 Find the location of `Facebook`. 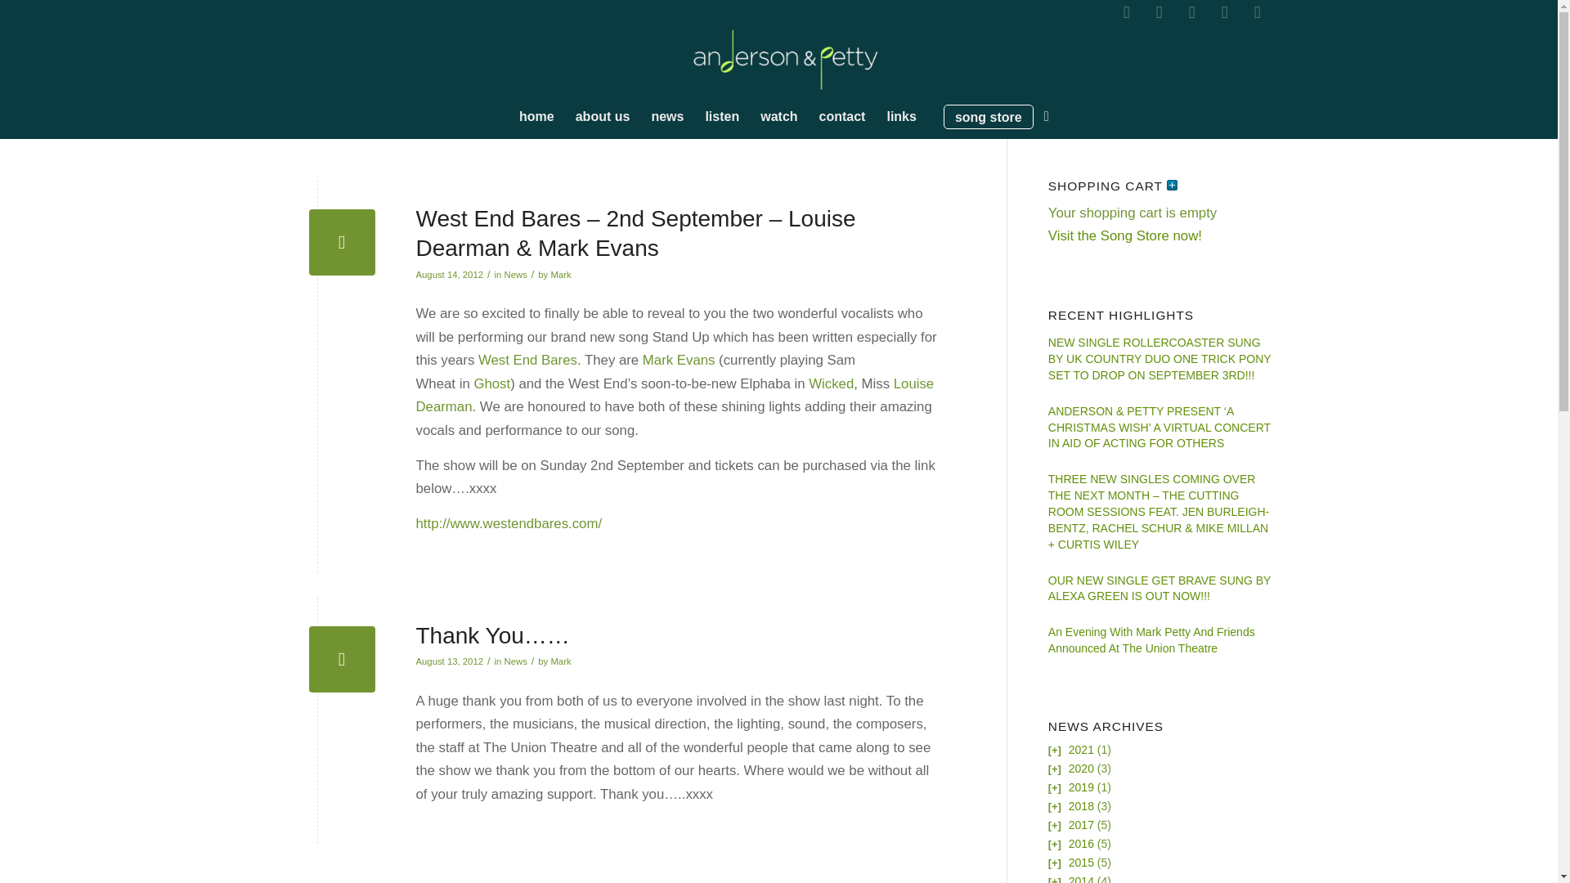

Facebook is located at coordinates (1125, 12).